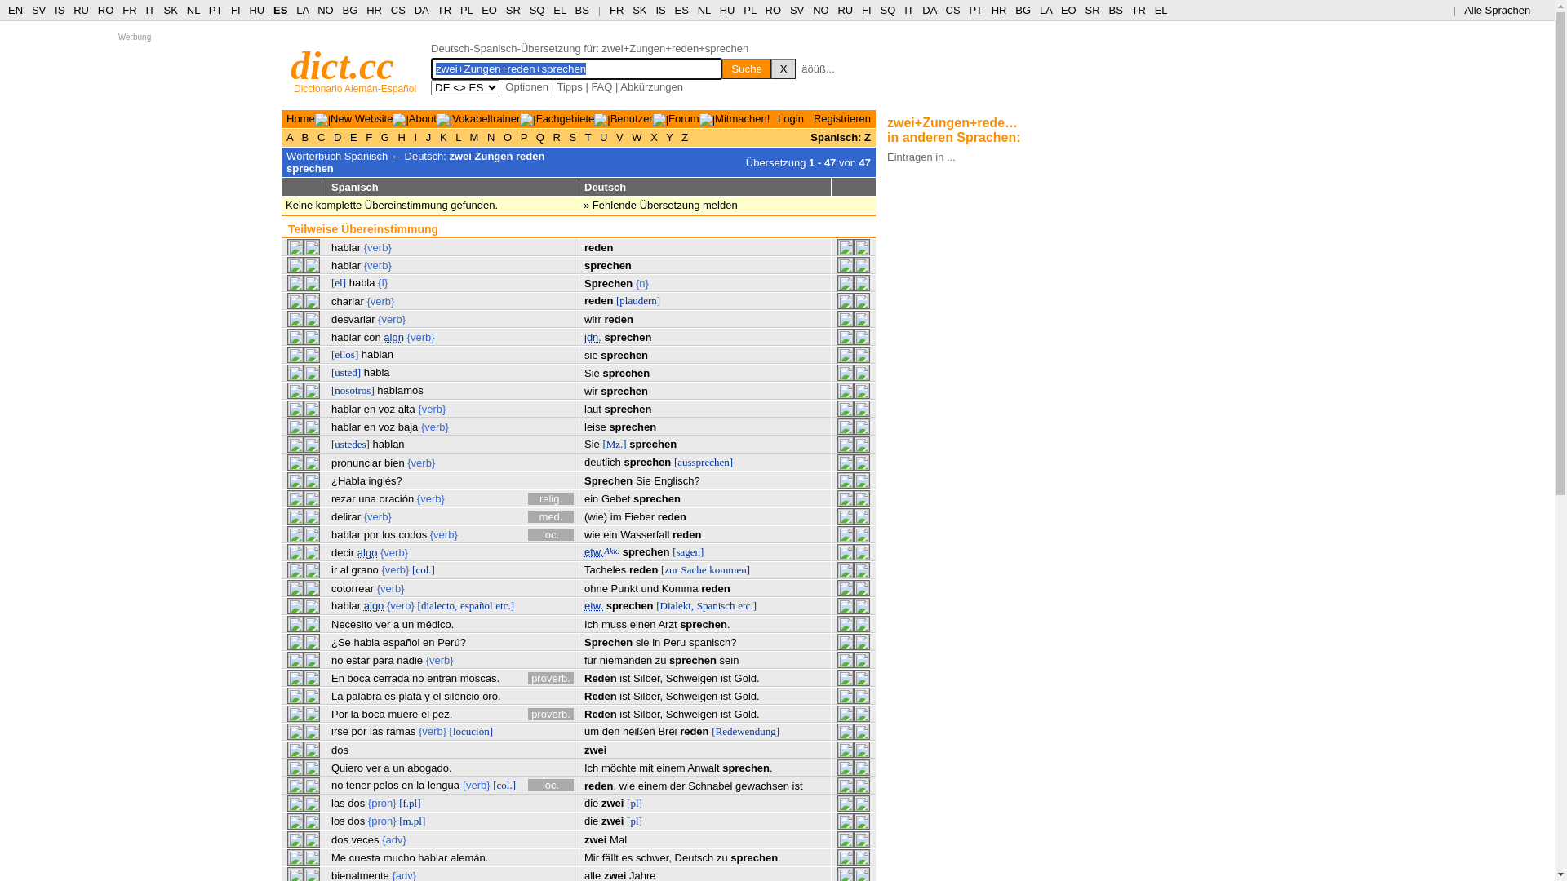 This screenshot has height=881, width=1567. What do you see at coordinates (491, 697) in the screenshot?
I see `oro.` at bounding box center [491, 697].